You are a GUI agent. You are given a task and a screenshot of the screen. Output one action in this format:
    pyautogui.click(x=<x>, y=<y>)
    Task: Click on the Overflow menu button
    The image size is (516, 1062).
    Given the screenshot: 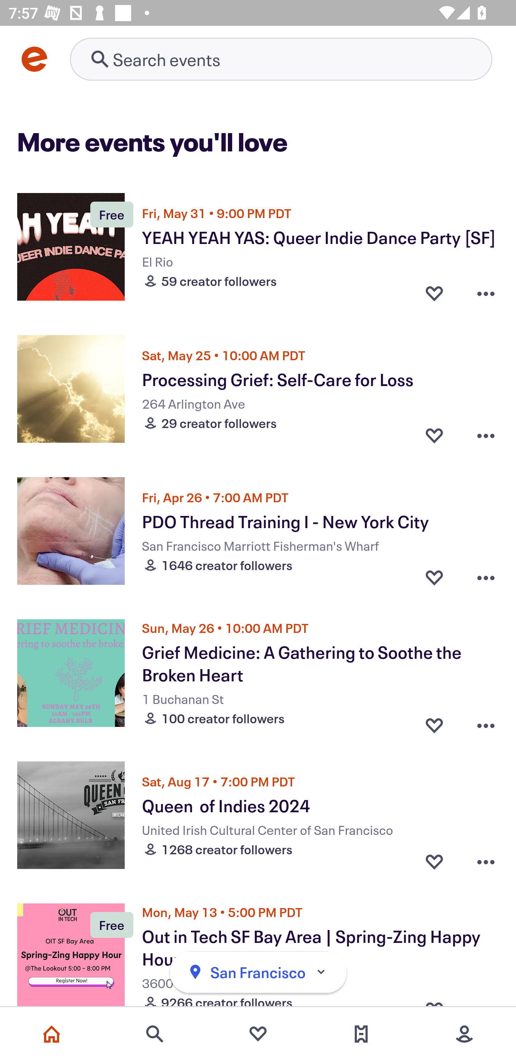 What is the action you would take?
    pyautogui.click(x=486, y=722)
    